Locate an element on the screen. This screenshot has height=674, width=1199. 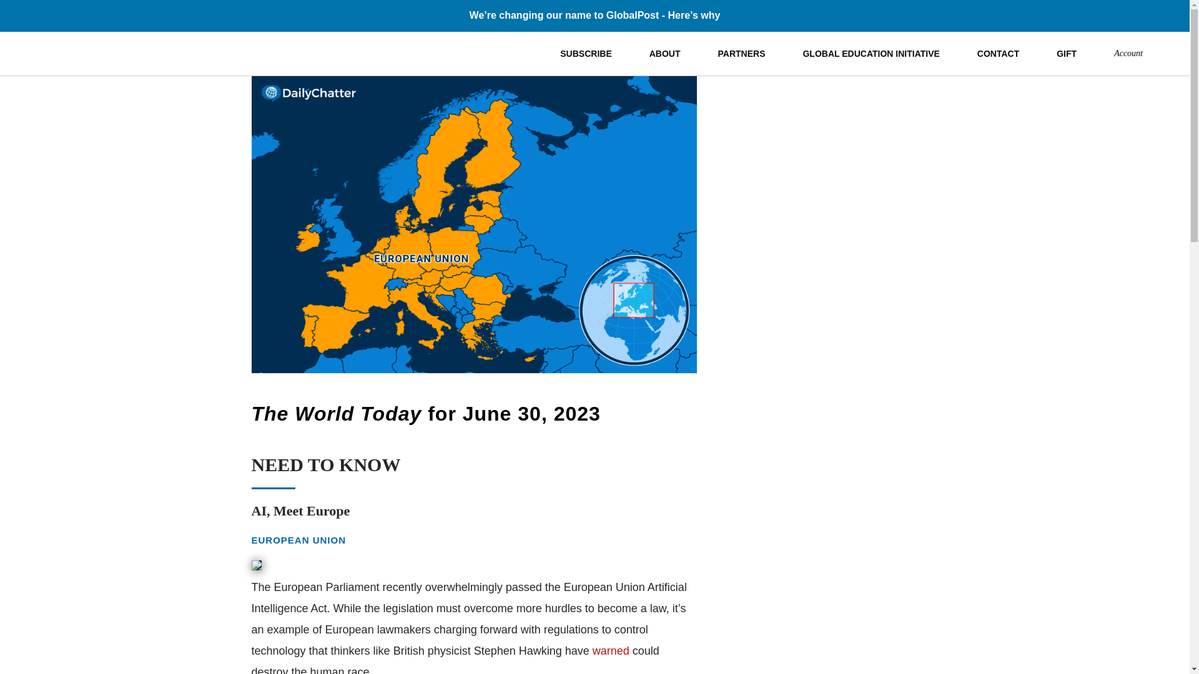
GLOBAL EDUCATION INITIATIVE is located at coordinates (871, 53).